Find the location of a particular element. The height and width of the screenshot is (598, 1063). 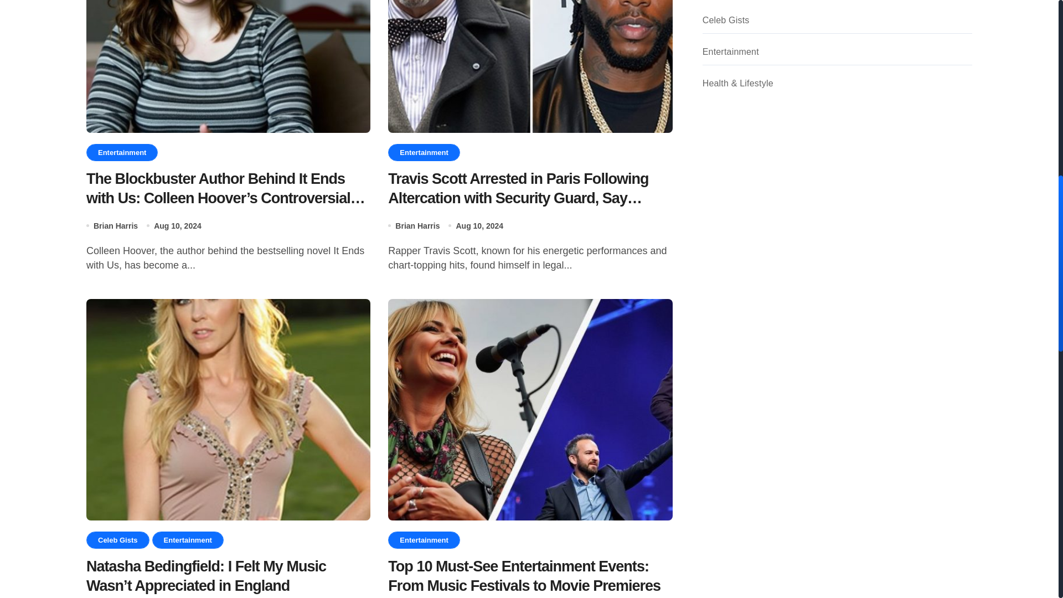

Celeb Gists is located at coordinates (117, 540).